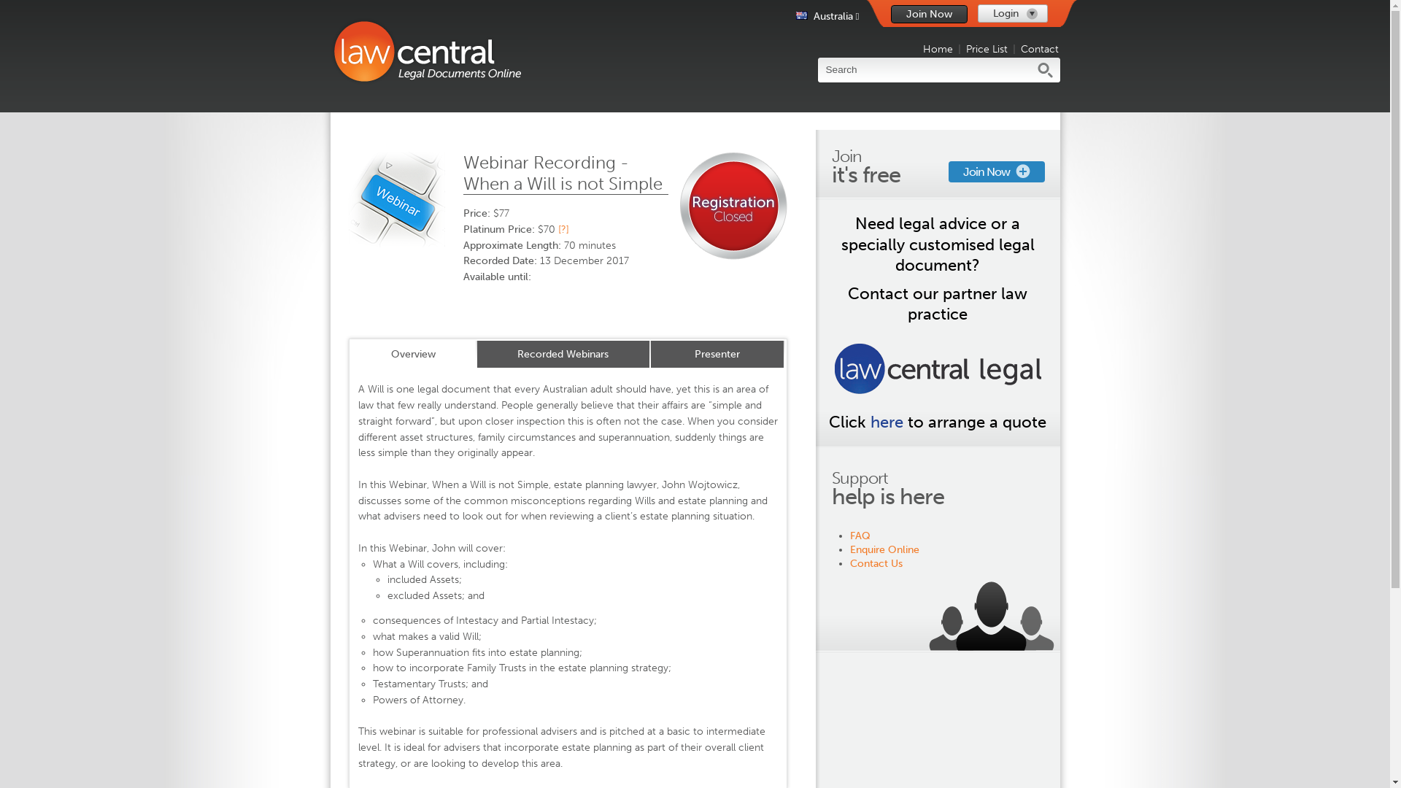 This screenshot has height=788, width=1401. I want to click on Presenter, so click(717, 355).